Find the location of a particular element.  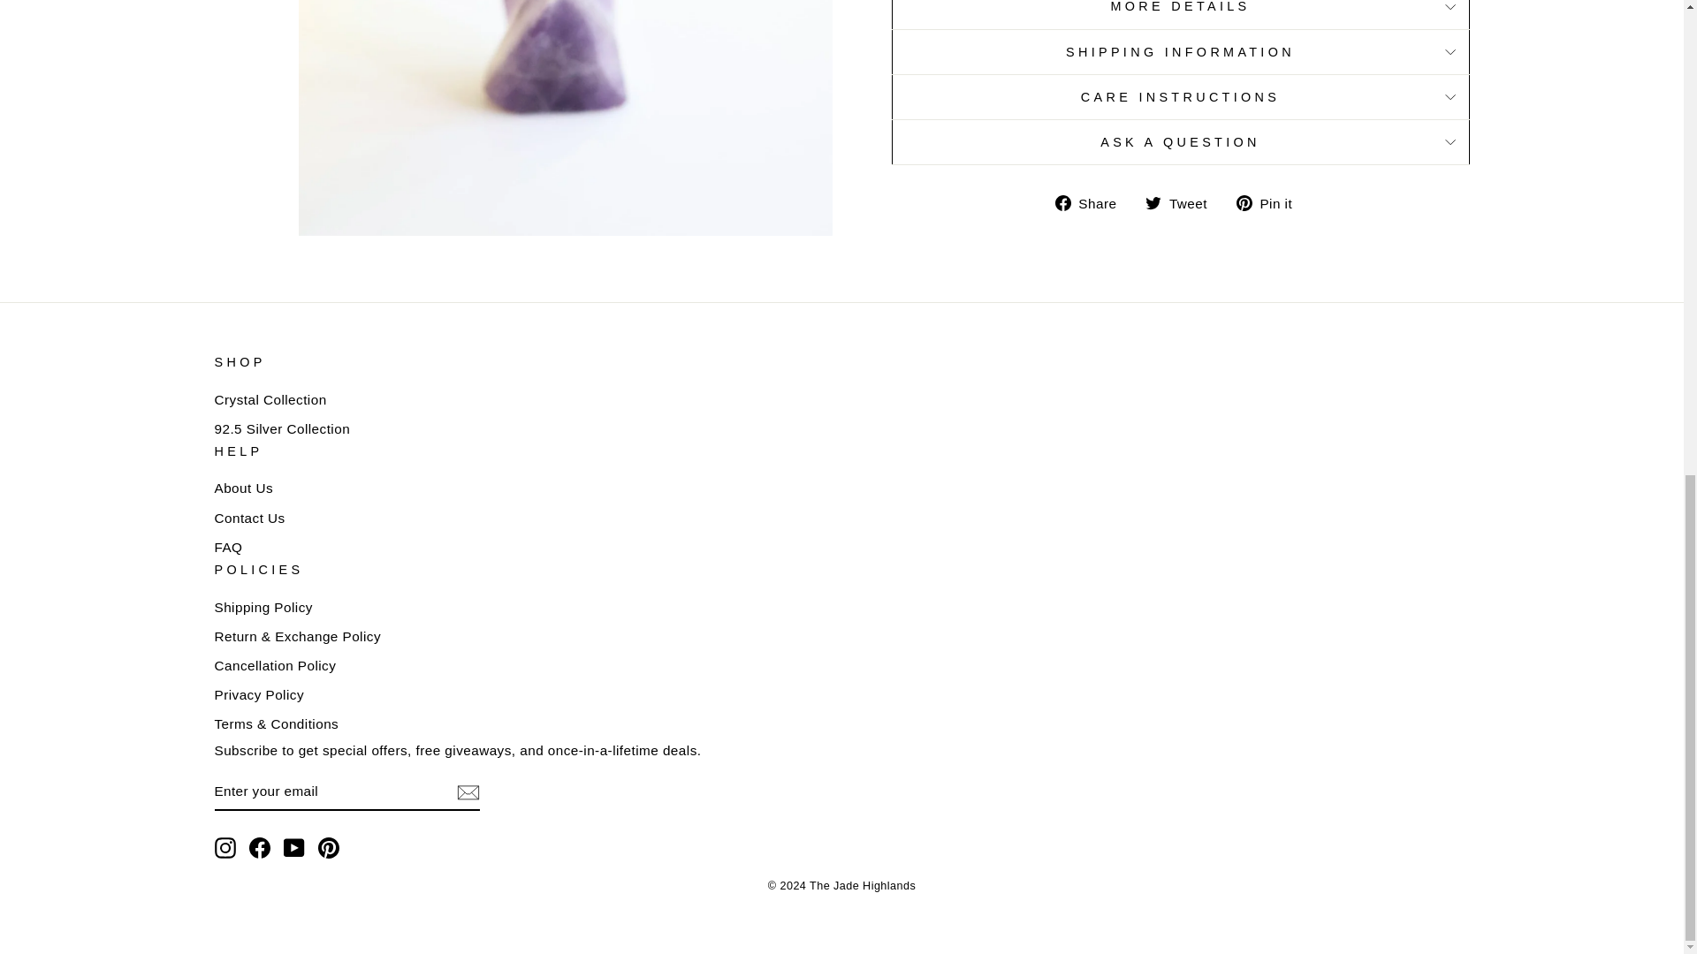

The Jade Highlands on YouTube is located at coordinates (293, 848).